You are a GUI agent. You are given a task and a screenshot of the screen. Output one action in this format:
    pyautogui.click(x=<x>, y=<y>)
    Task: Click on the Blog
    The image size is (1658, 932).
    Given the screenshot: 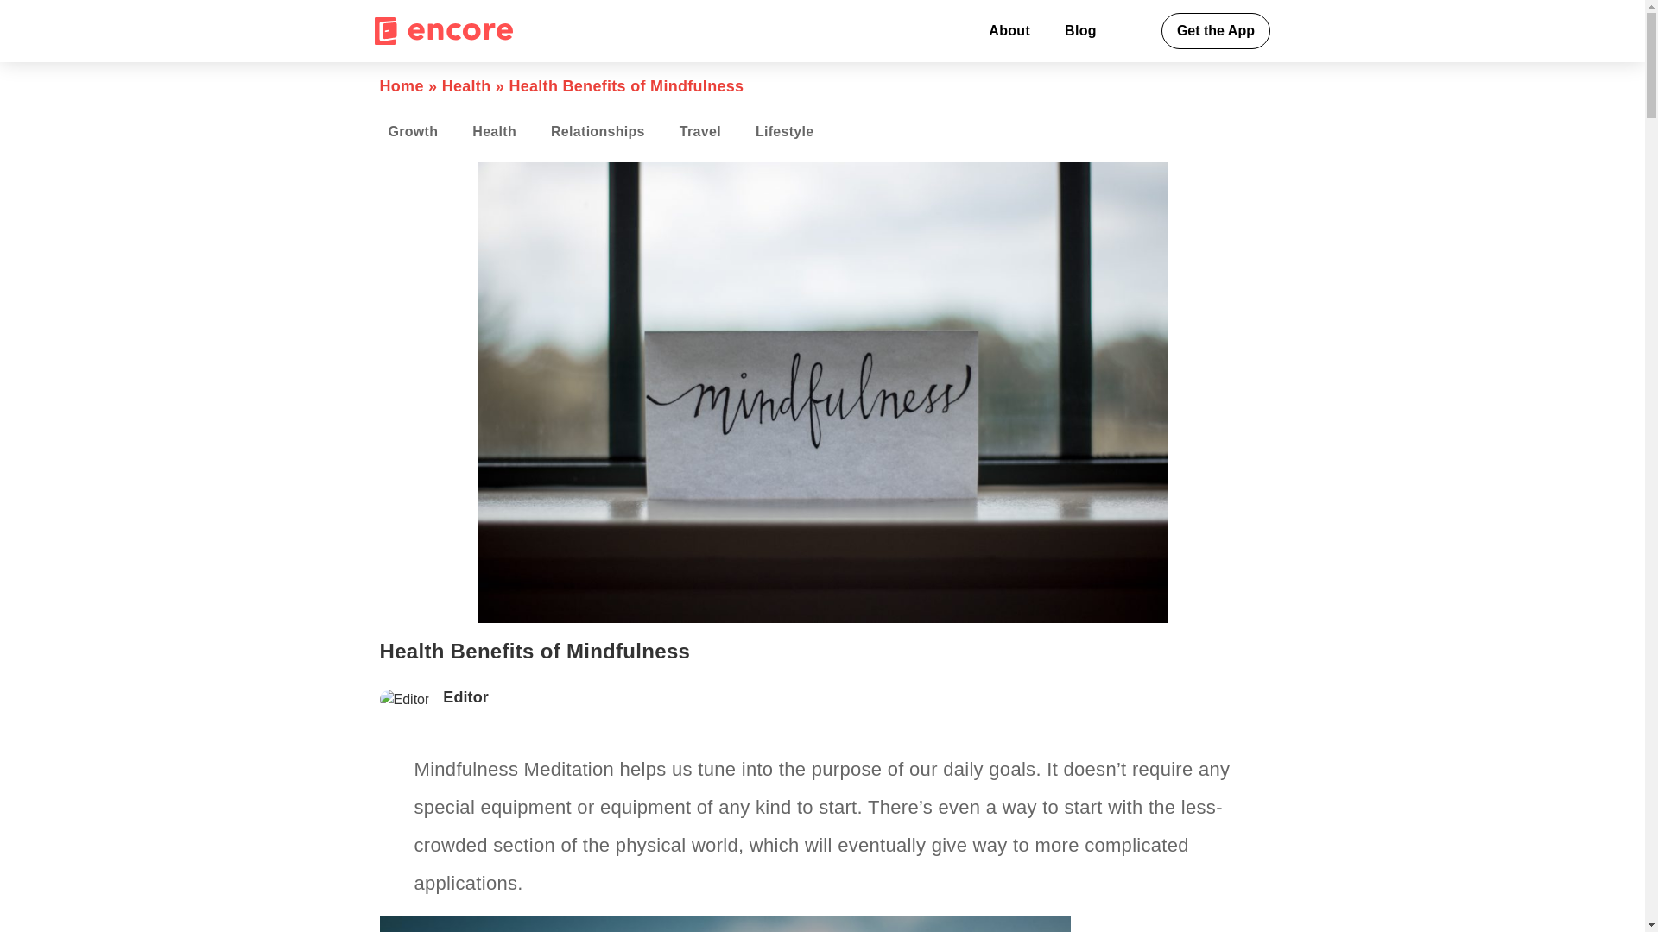 What is the action you would take?
    pyautogui.click(x=1081, y=31)
    